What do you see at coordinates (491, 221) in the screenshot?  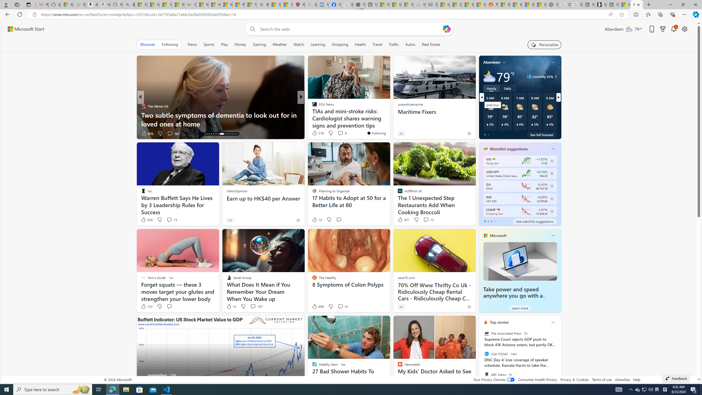 I see `tab-2` at bounding box center [491, 221].